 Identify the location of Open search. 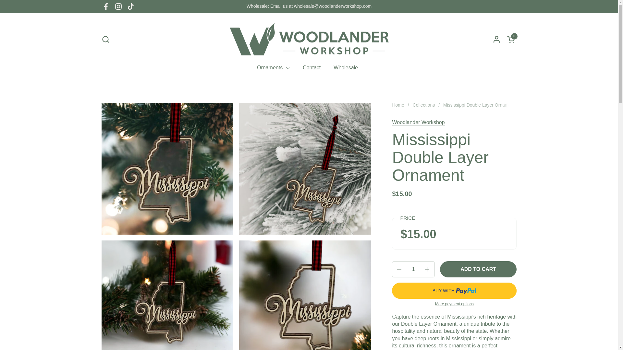
(105, 39).